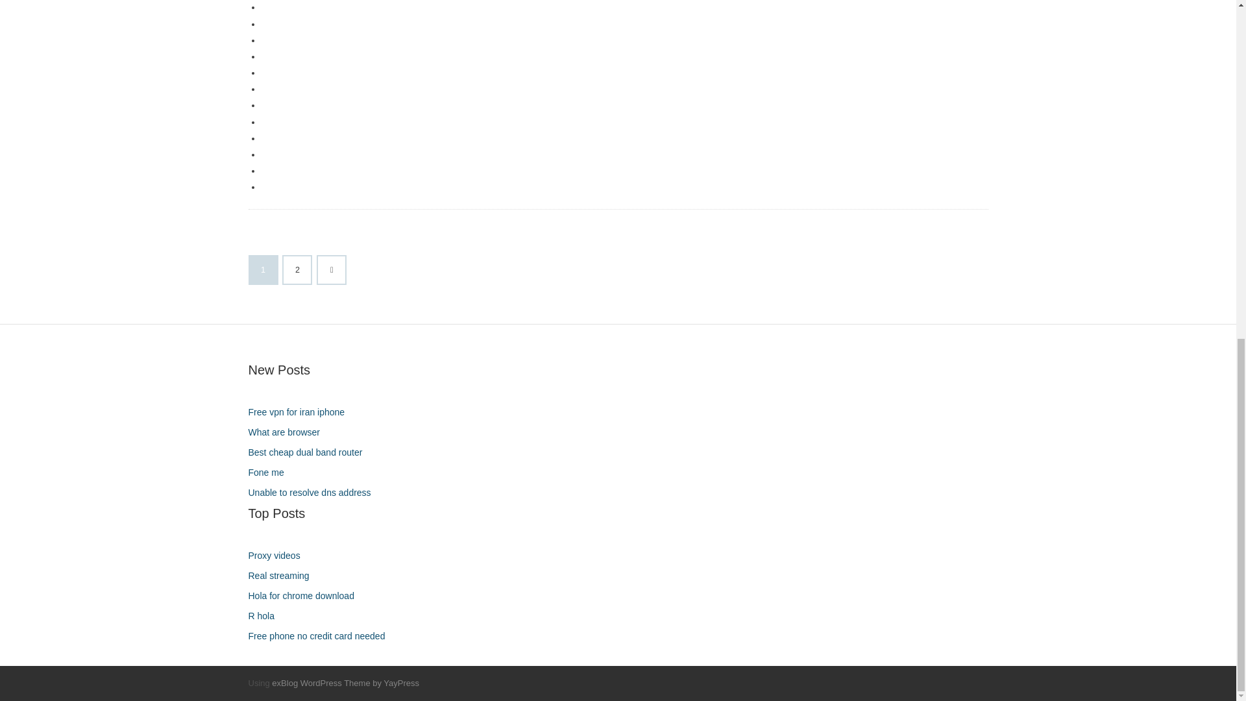 The width and height of the screenshot is (1246, 701). I want to click on exBlog WordPress Theme by YayPress, so click(345, 683).